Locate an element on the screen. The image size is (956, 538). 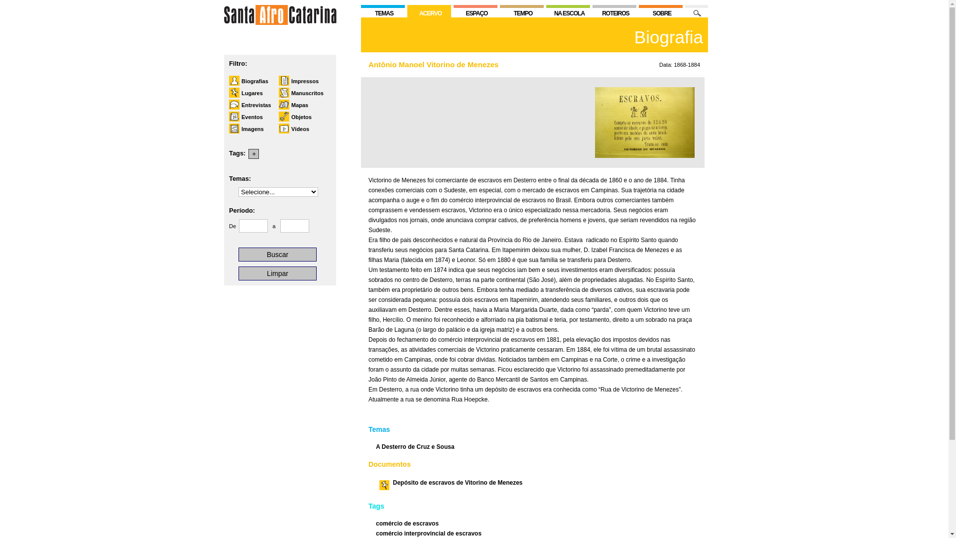
Eventos is located at coordinates (247, 117).